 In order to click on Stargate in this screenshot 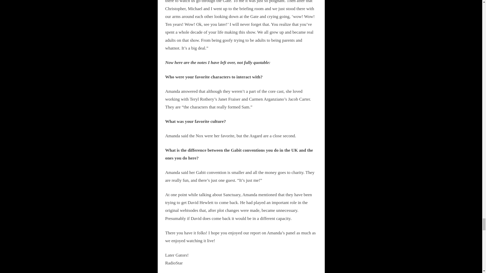, I will do `click(257, 273)`.